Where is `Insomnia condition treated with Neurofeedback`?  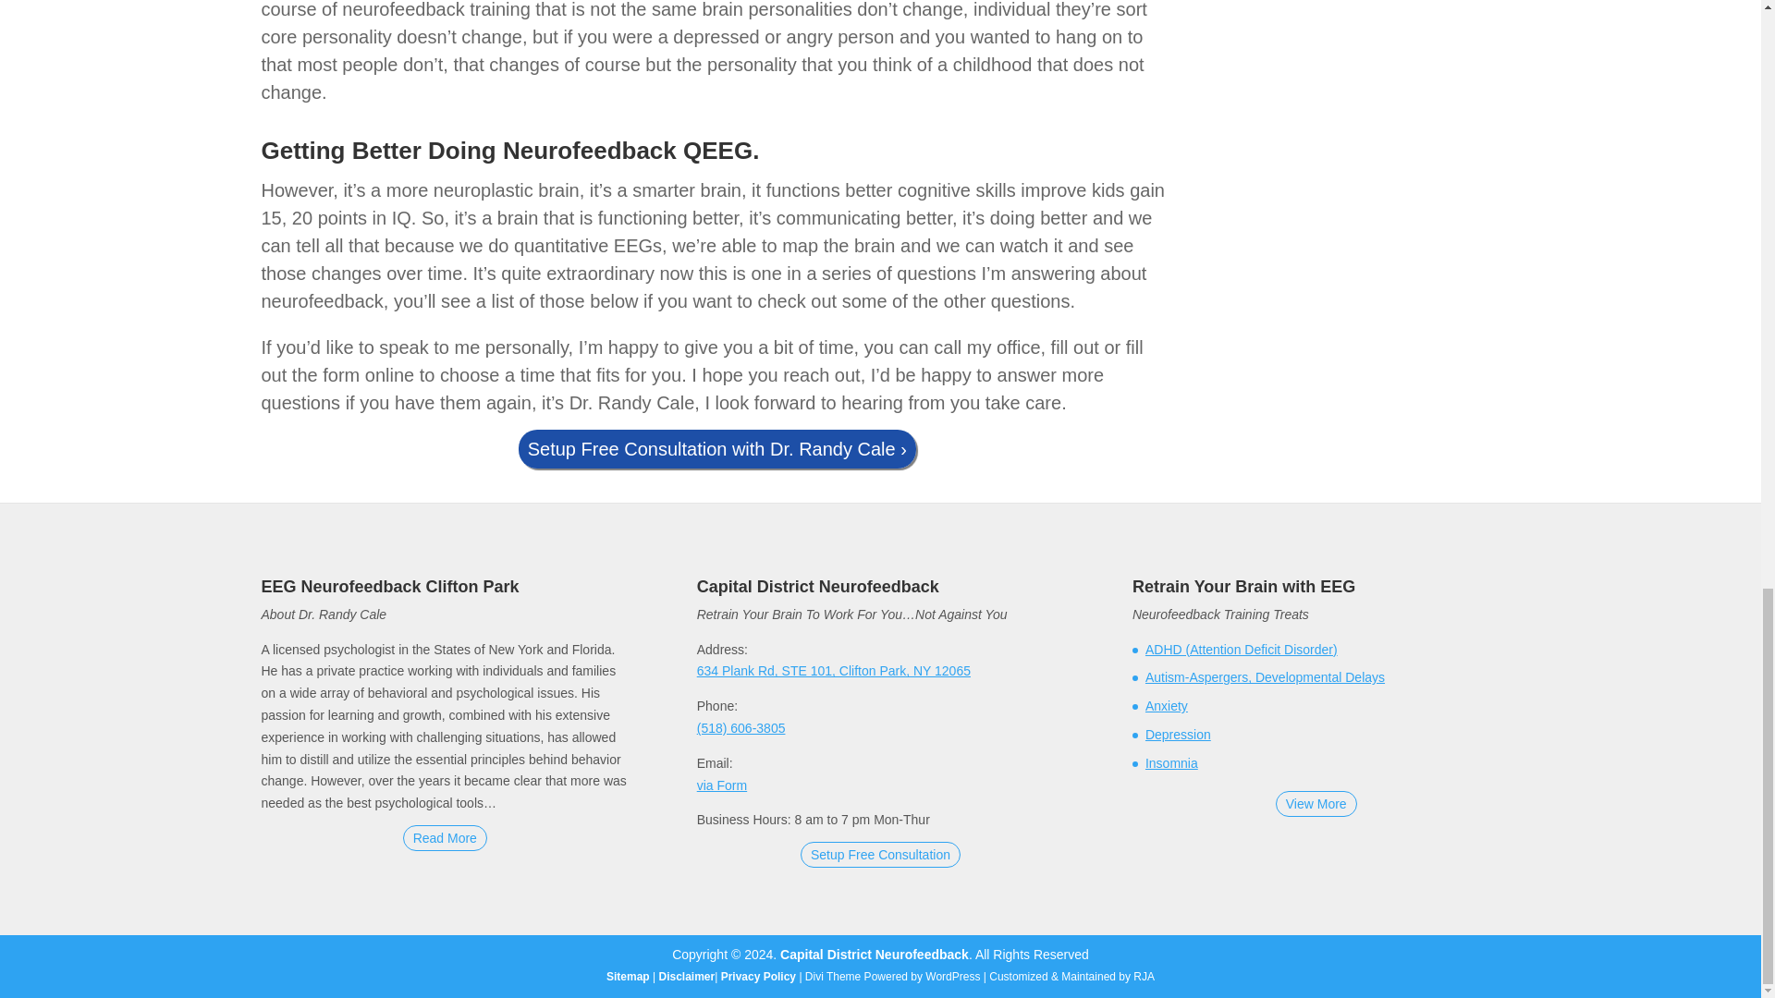 Insomnia condition treated with Neurofeedback is located at coordinates (1171, 762).